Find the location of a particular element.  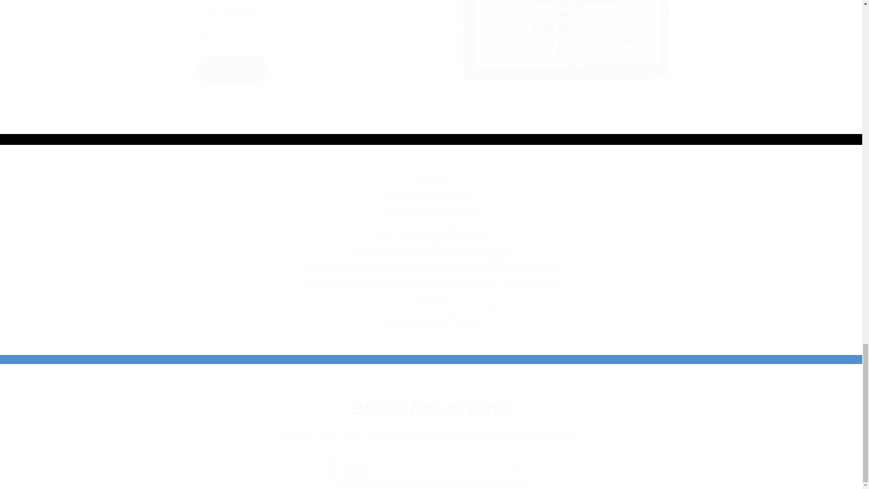

Be the first to know is located at coordinates (431, 408).